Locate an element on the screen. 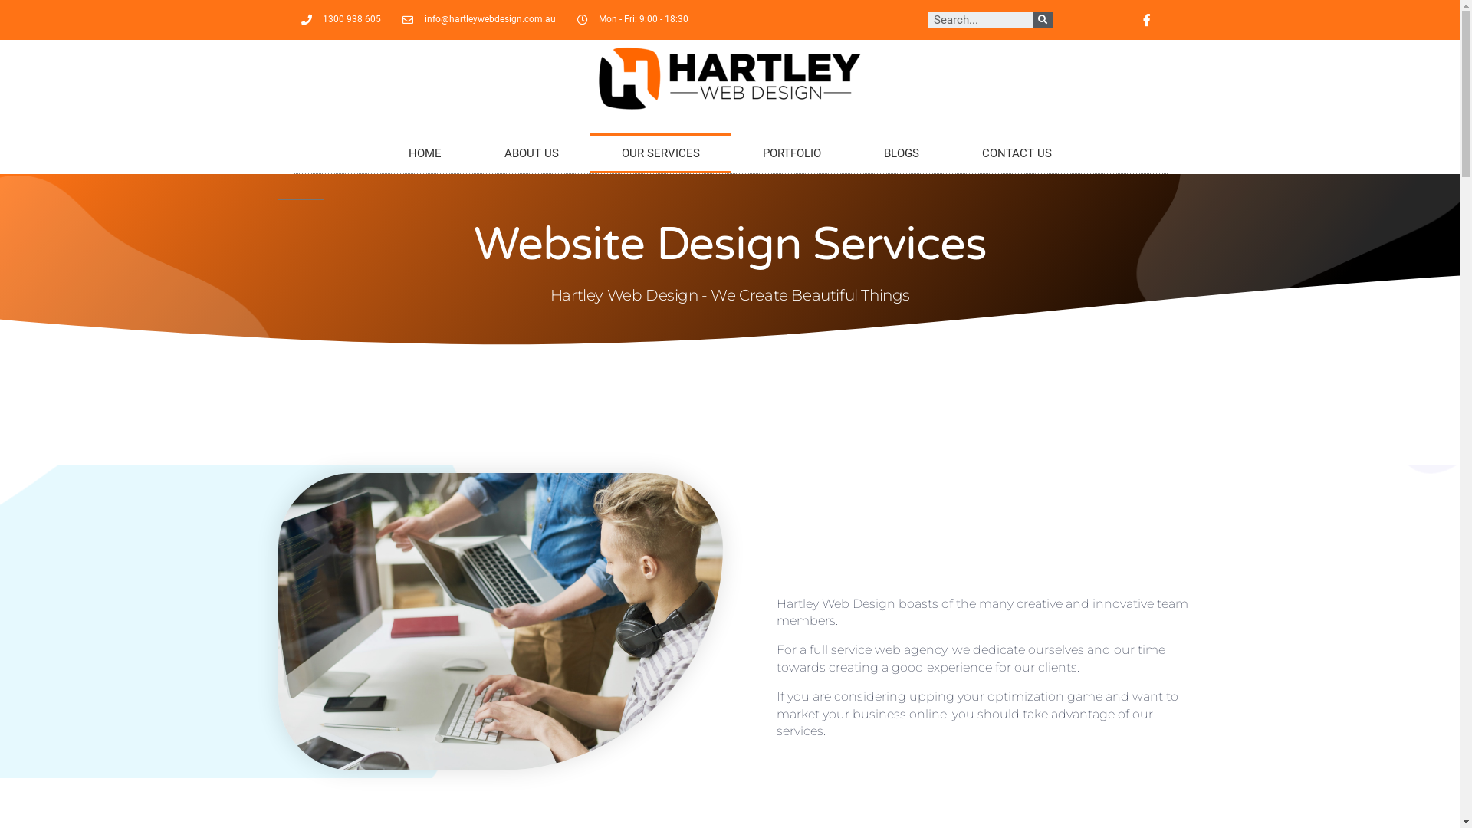  Search is located at coordinates (1043, 20).